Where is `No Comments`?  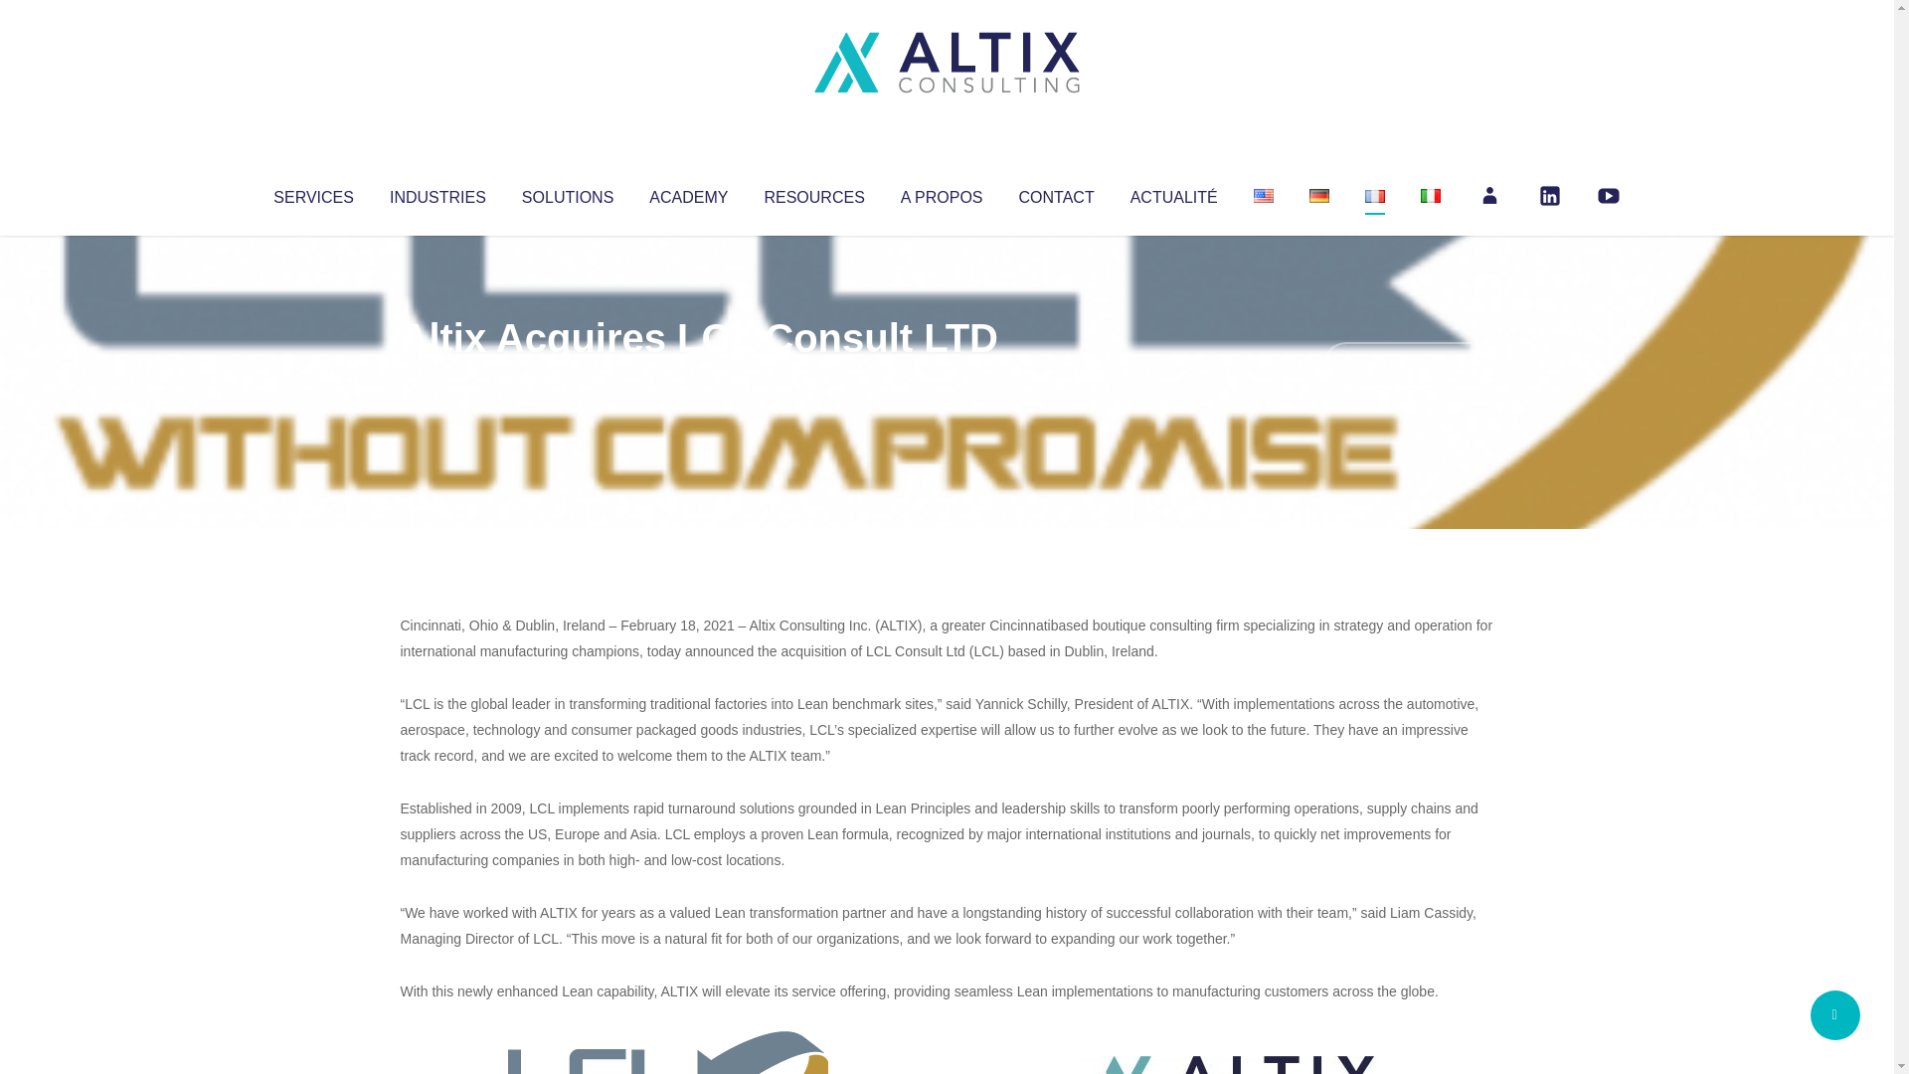
No Comments is located at coordinates (1408, 364).